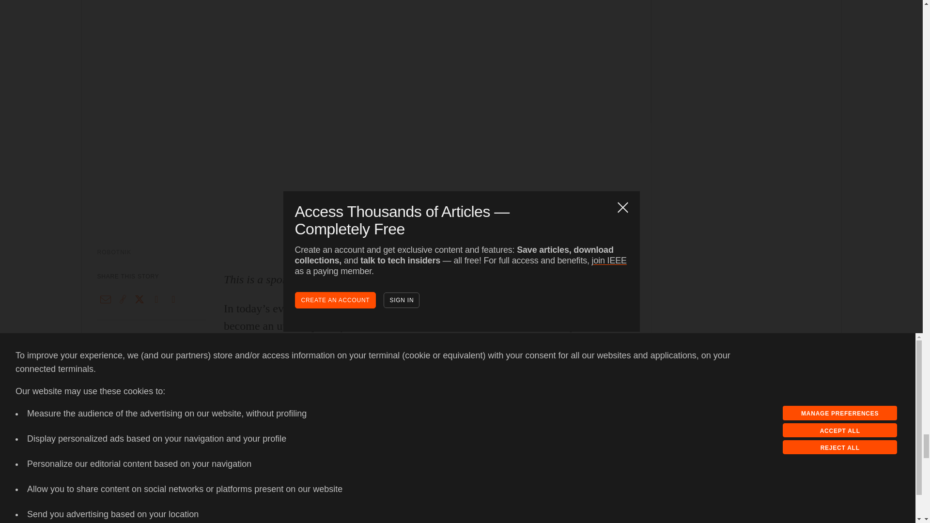  What do you see at coordinates (123, 299) in the screenshot?
I see `Copy this link to clipboard` at bounding box center [123, 299].